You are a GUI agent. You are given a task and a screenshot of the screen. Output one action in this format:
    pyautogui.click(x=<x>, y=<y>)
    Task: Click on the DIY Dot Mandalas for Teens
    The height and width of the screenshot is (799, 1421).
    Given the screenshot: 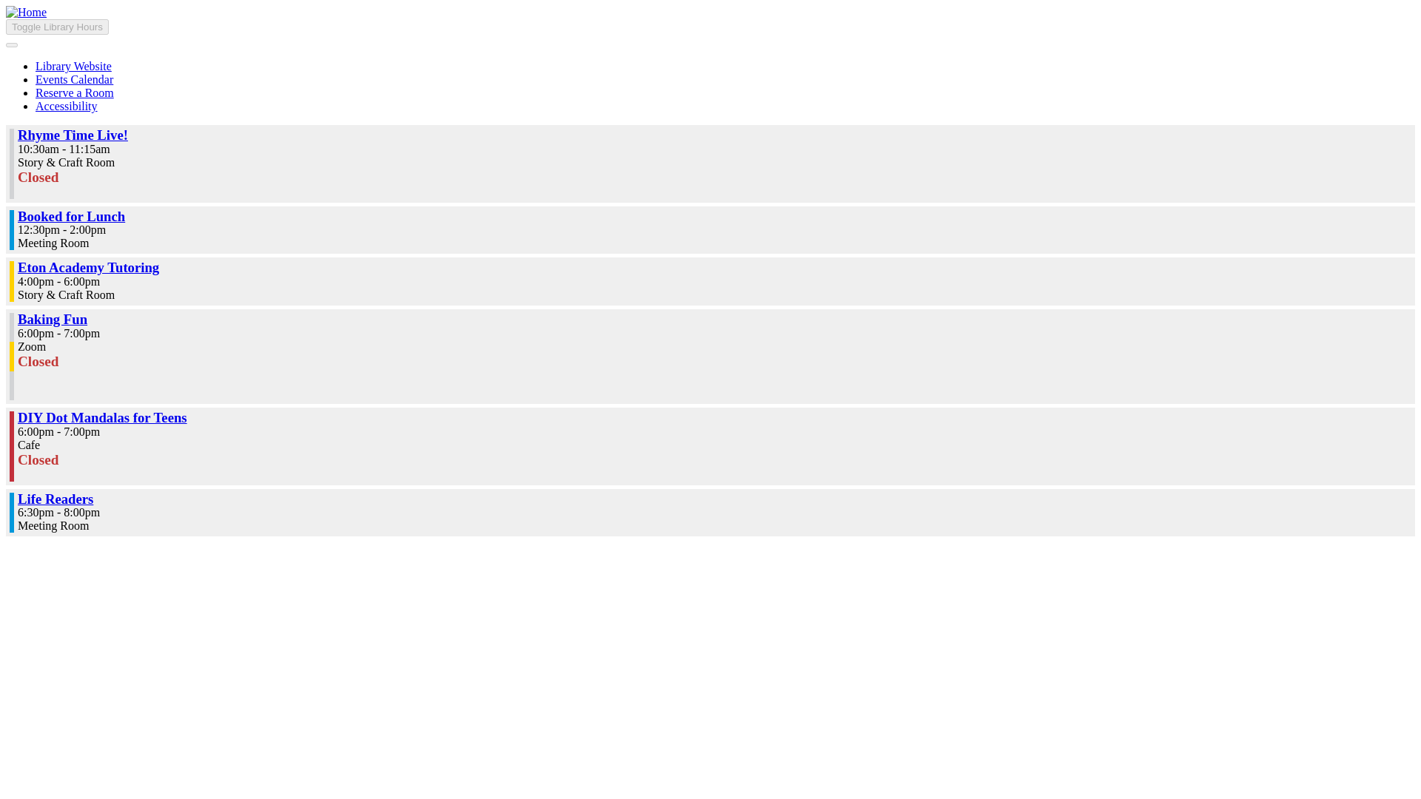 What is the action you would take?
    pyautogui.click(x=102, y=417)
    